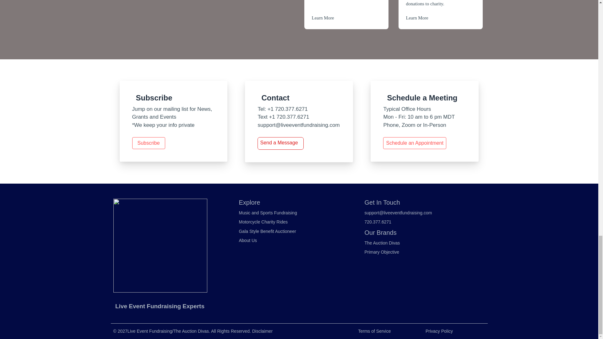 The width and height of the screenshot is (603, 339). Describe the element at coordinates (263, 222) in the screenshot. I see `Motorcycle Charity Rides` at that location.